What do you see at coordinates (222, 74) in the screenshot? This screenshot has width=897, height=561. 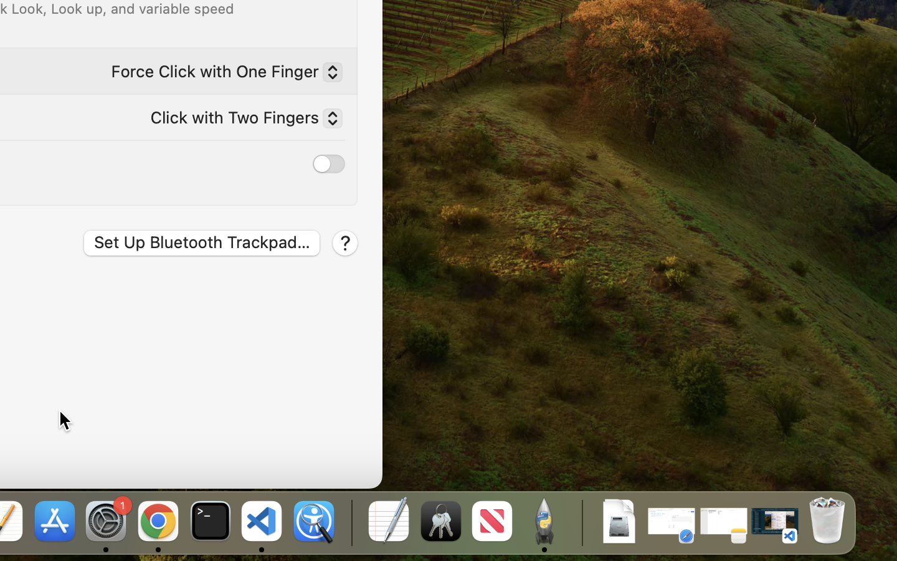 I see `Force Click with One Finger` at bounding box center [222, 74].